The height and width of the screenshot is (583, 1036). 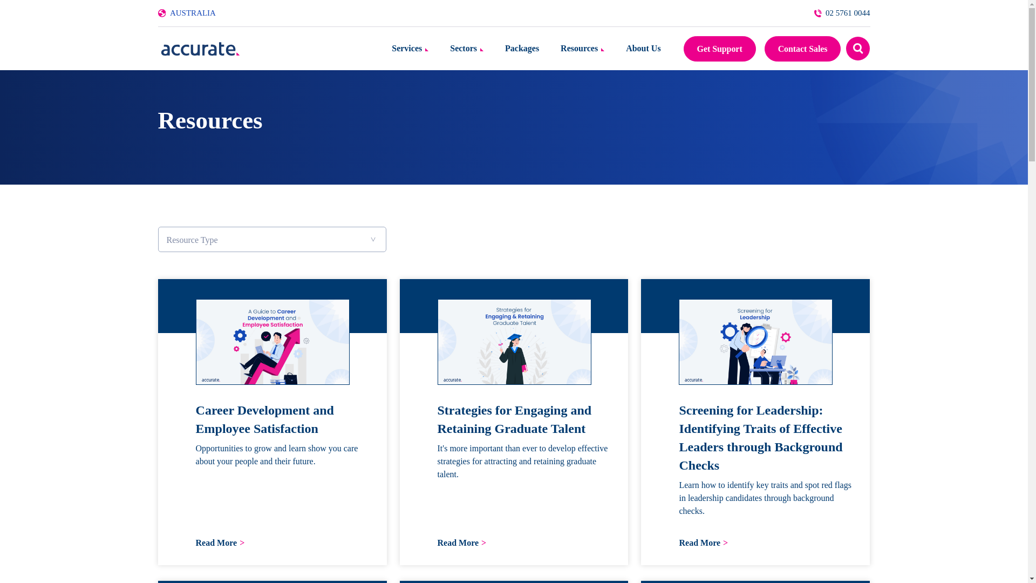 What do you see at coordinates (582, 48) in the screenshot?
I see `Resources` at bounding box center [582, 48].